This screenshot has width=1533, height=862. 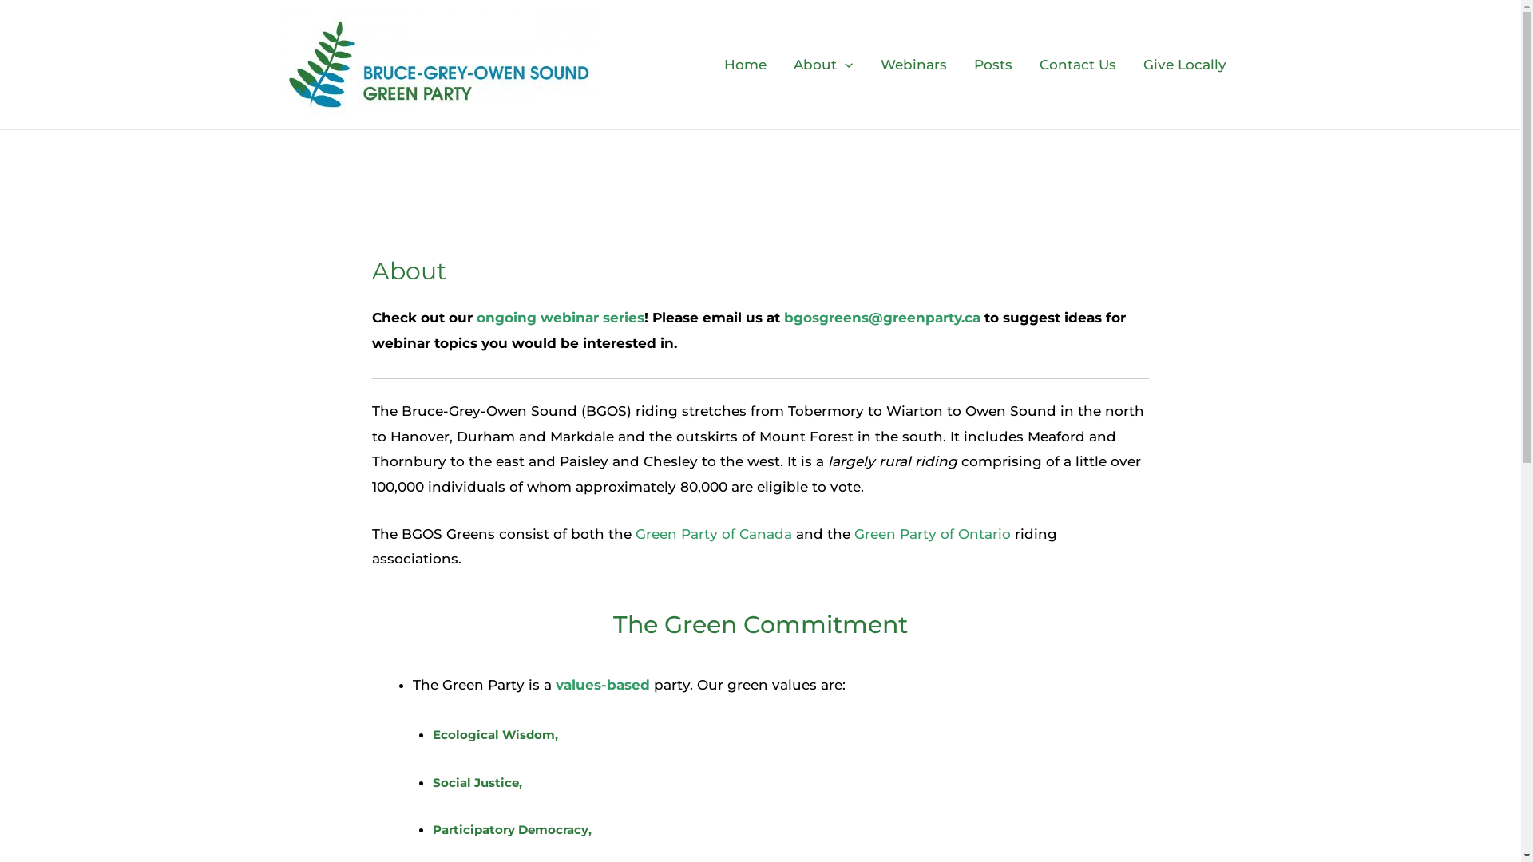 I want to click on Green Party of Ontario, so click(x=933, y=534).